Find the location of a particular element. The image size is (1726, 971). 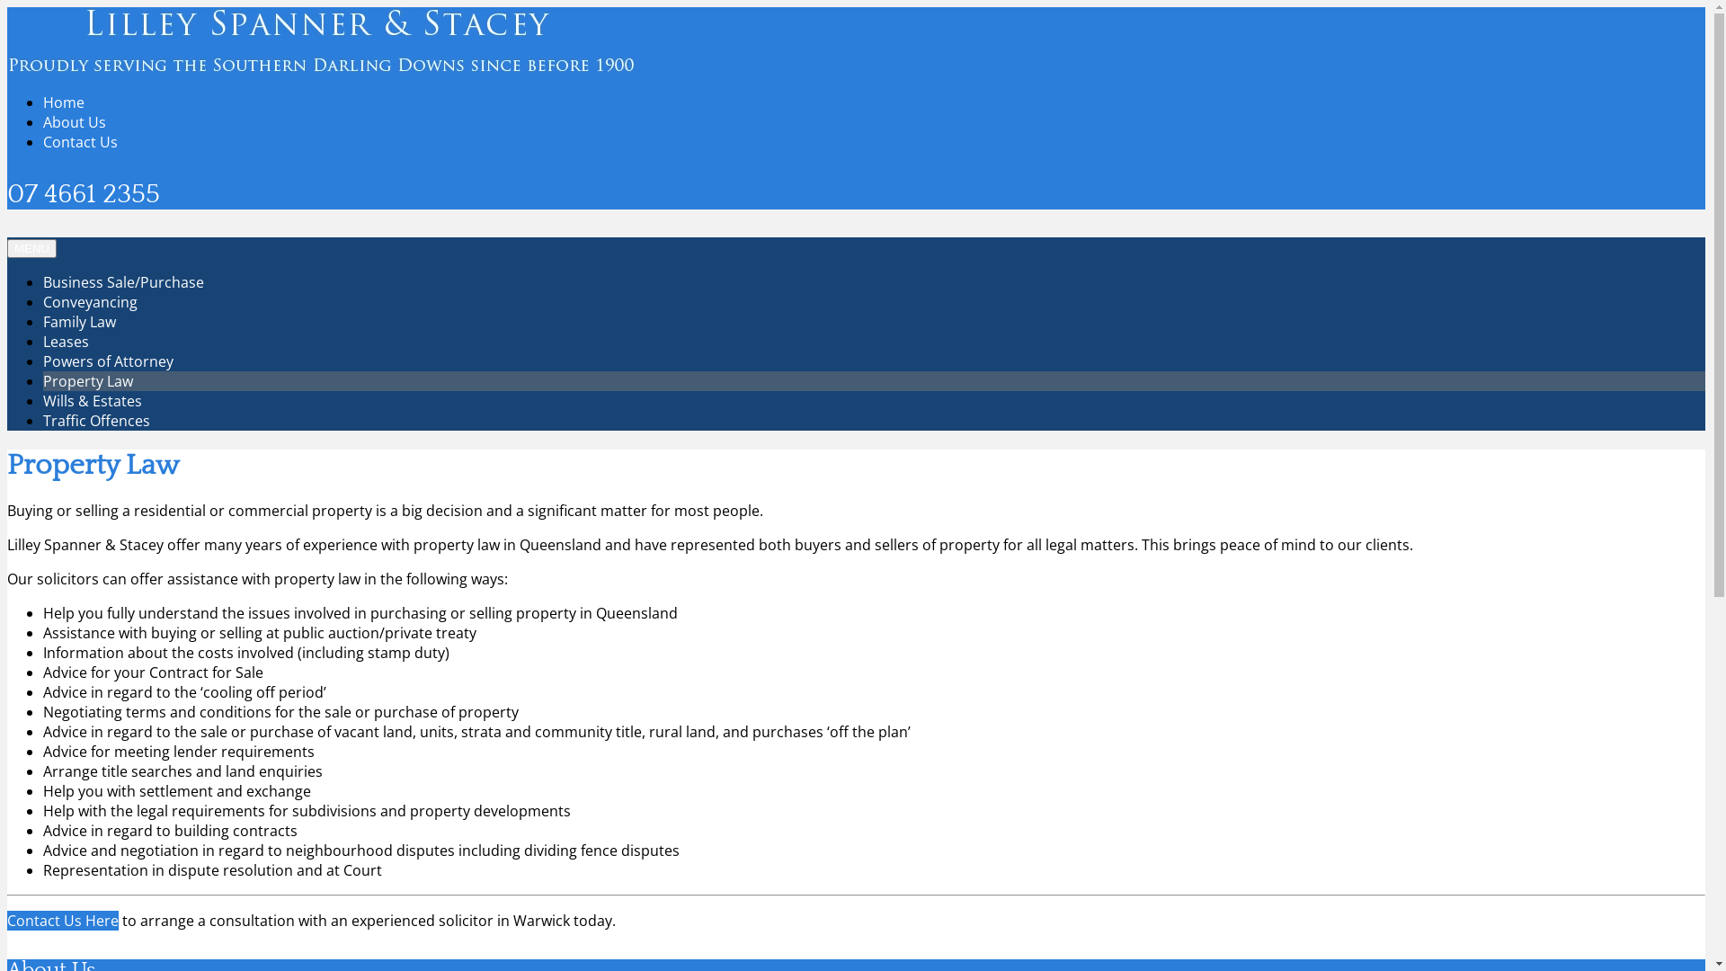

Wills & Estates is located at coordinates (93, 401).